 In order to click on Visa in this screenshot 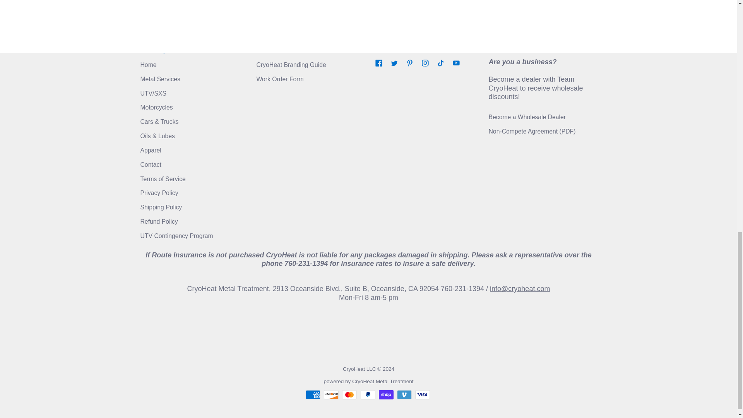, I will do `click(423, 395)`.